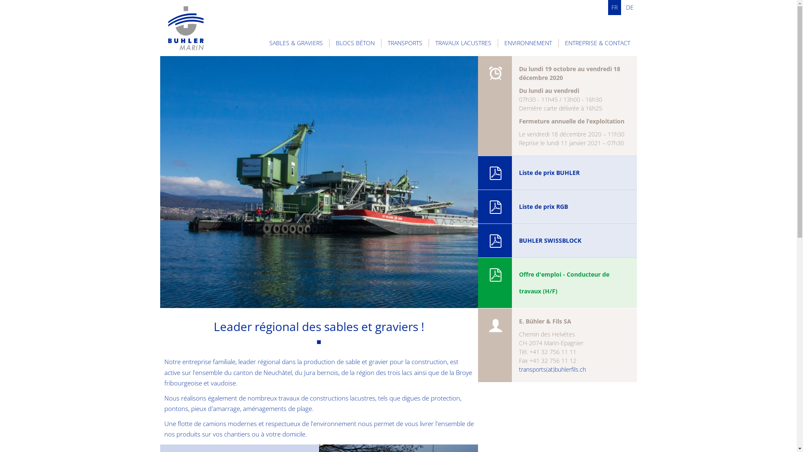 Image resolution: width=803 pixels, height=452 pixels. Describe the element at coordinates (463, 43) in the screenshot. I see `TRAVAUX LACUSTRES` at that location.